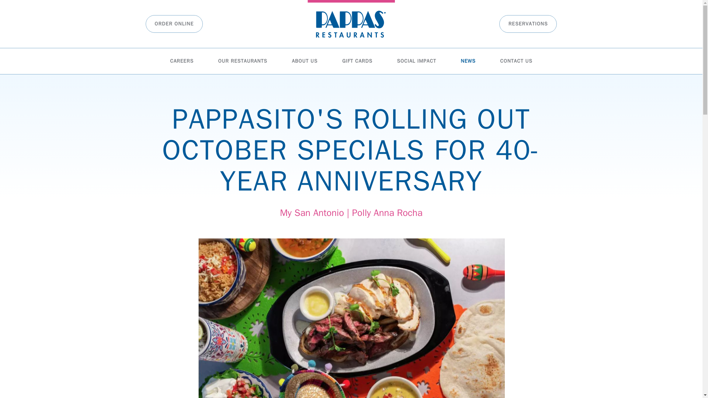 The width and height of the screenshot is (708, 398). What do you see at coordinates (357, 60) in the screenshot?
I see `GIFT CARDS` at bounding box center [357, 60].